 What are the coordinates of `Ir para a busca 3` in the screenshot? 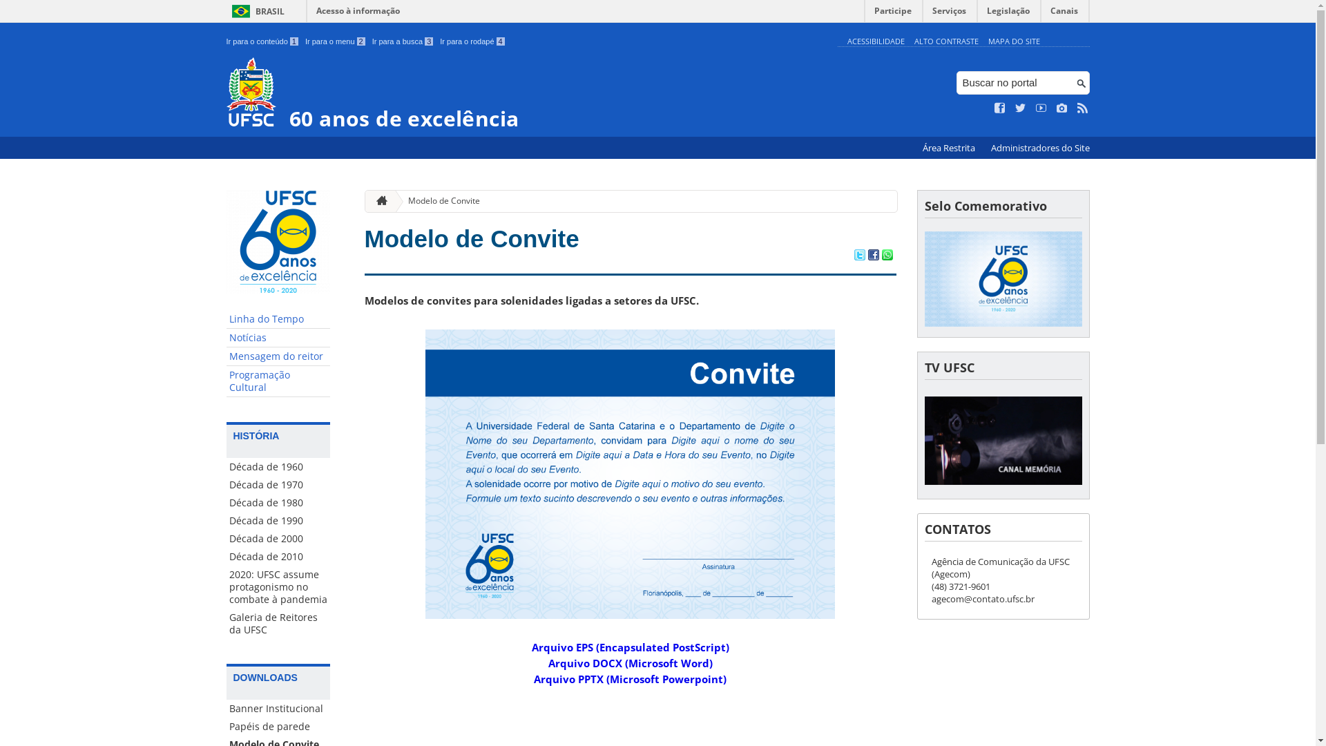 It's located at (403, 41).